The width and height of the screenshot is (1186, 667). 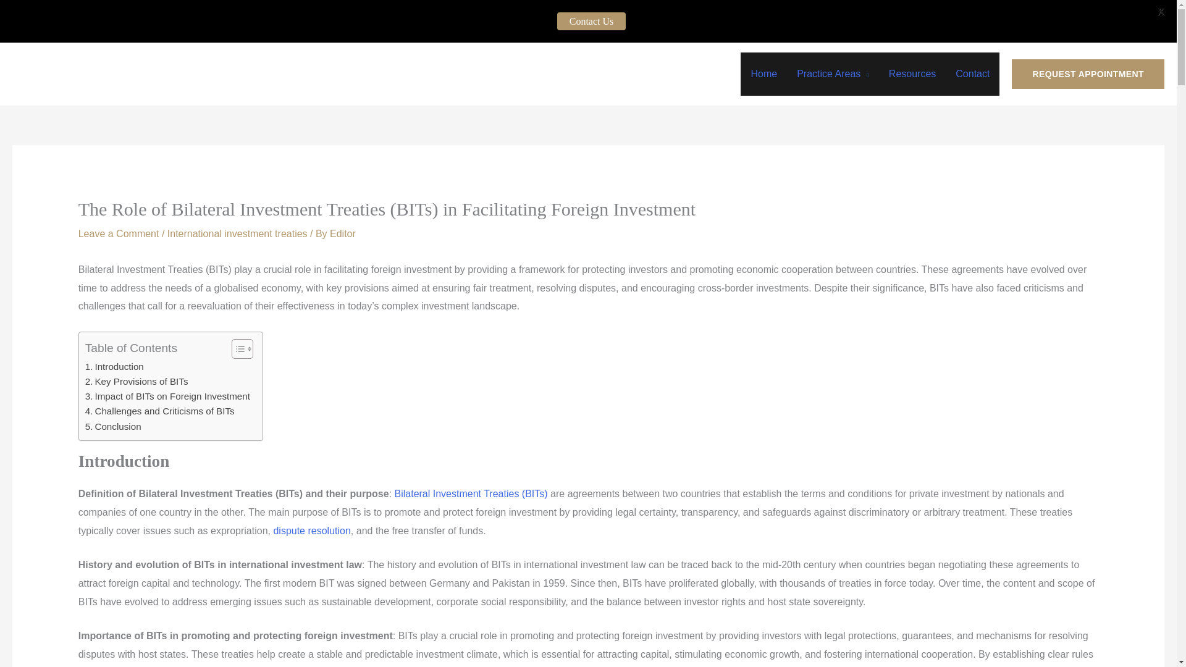 I want to click on Challenges and Criticisms of BITs, so click(x=160, y=411).